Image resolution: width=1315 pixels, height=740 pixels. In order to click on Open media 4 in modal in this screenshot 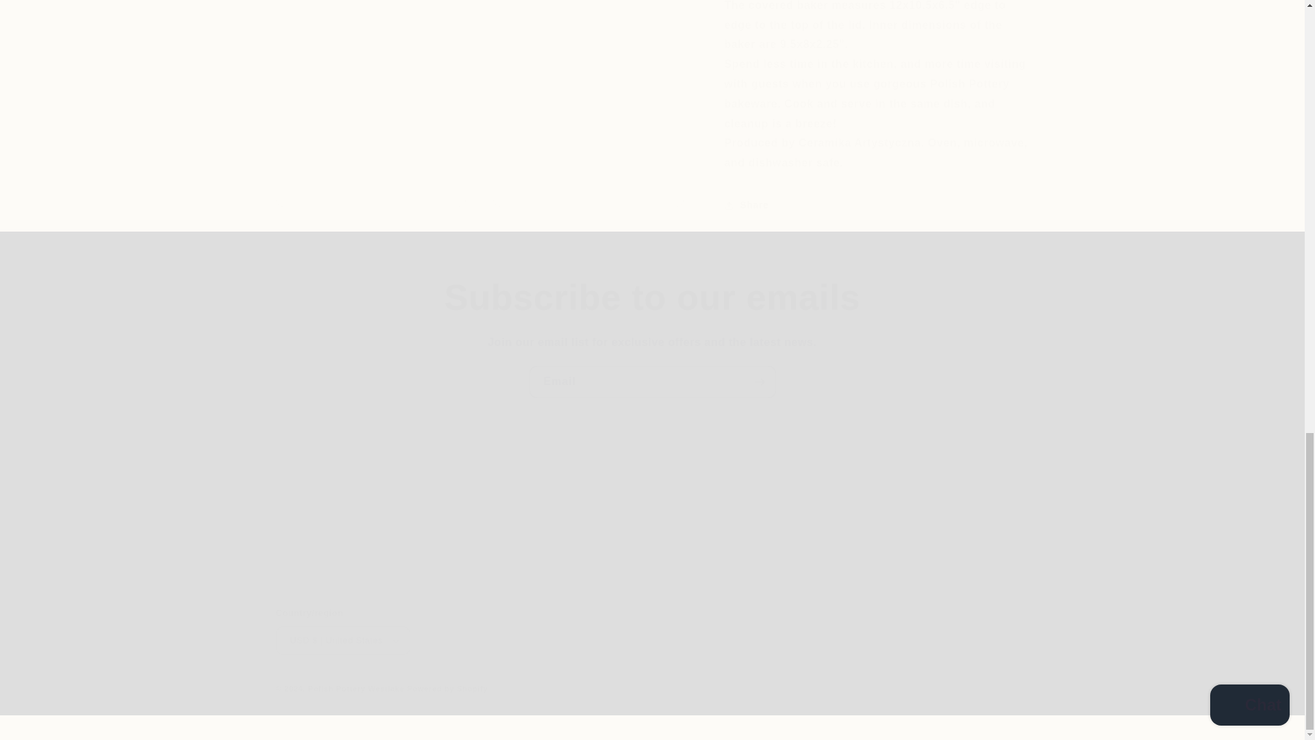, I will do `click(370, 96)`.